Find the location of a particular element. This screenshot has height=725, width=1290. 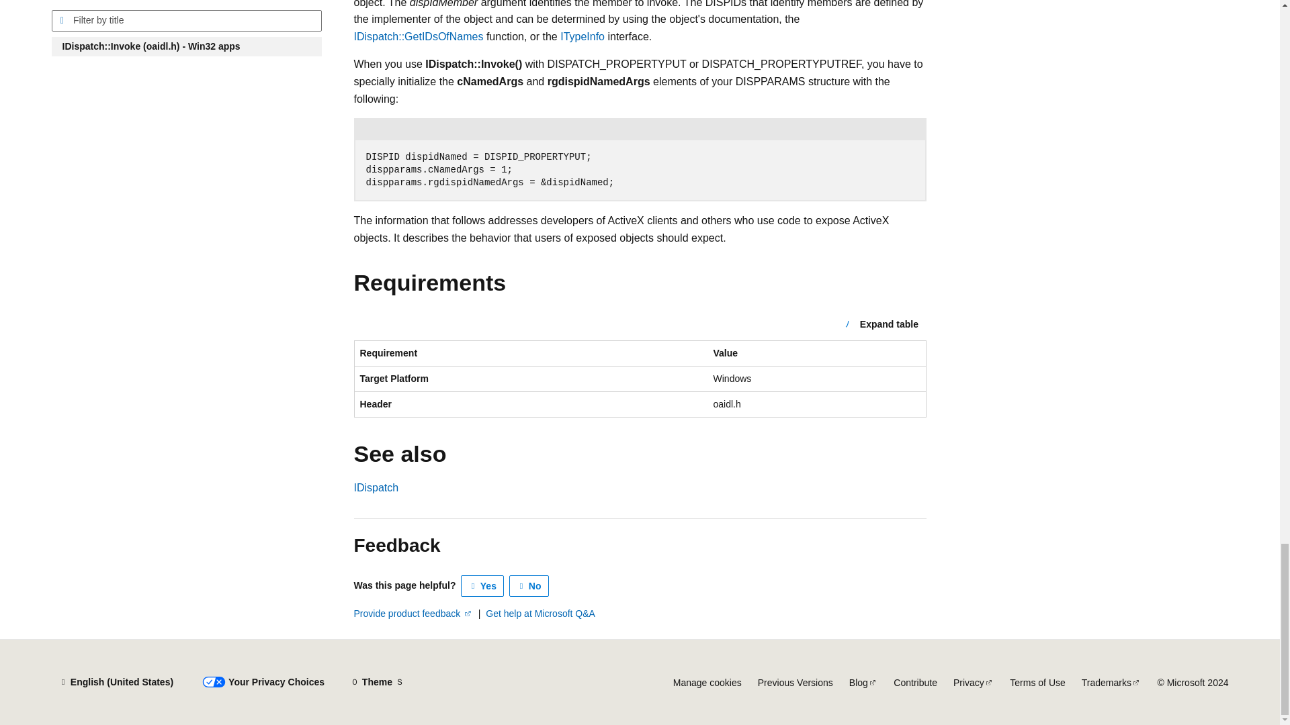

This article is not helpful is located at coordinates (529, 585).